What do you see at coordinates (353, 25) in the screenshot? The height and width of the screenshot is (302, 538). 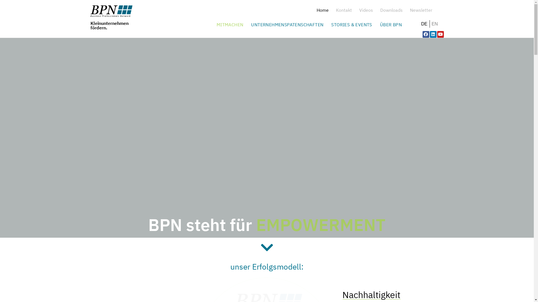 I see `STORIES & EVENTS` at bounding box center [353, 25].